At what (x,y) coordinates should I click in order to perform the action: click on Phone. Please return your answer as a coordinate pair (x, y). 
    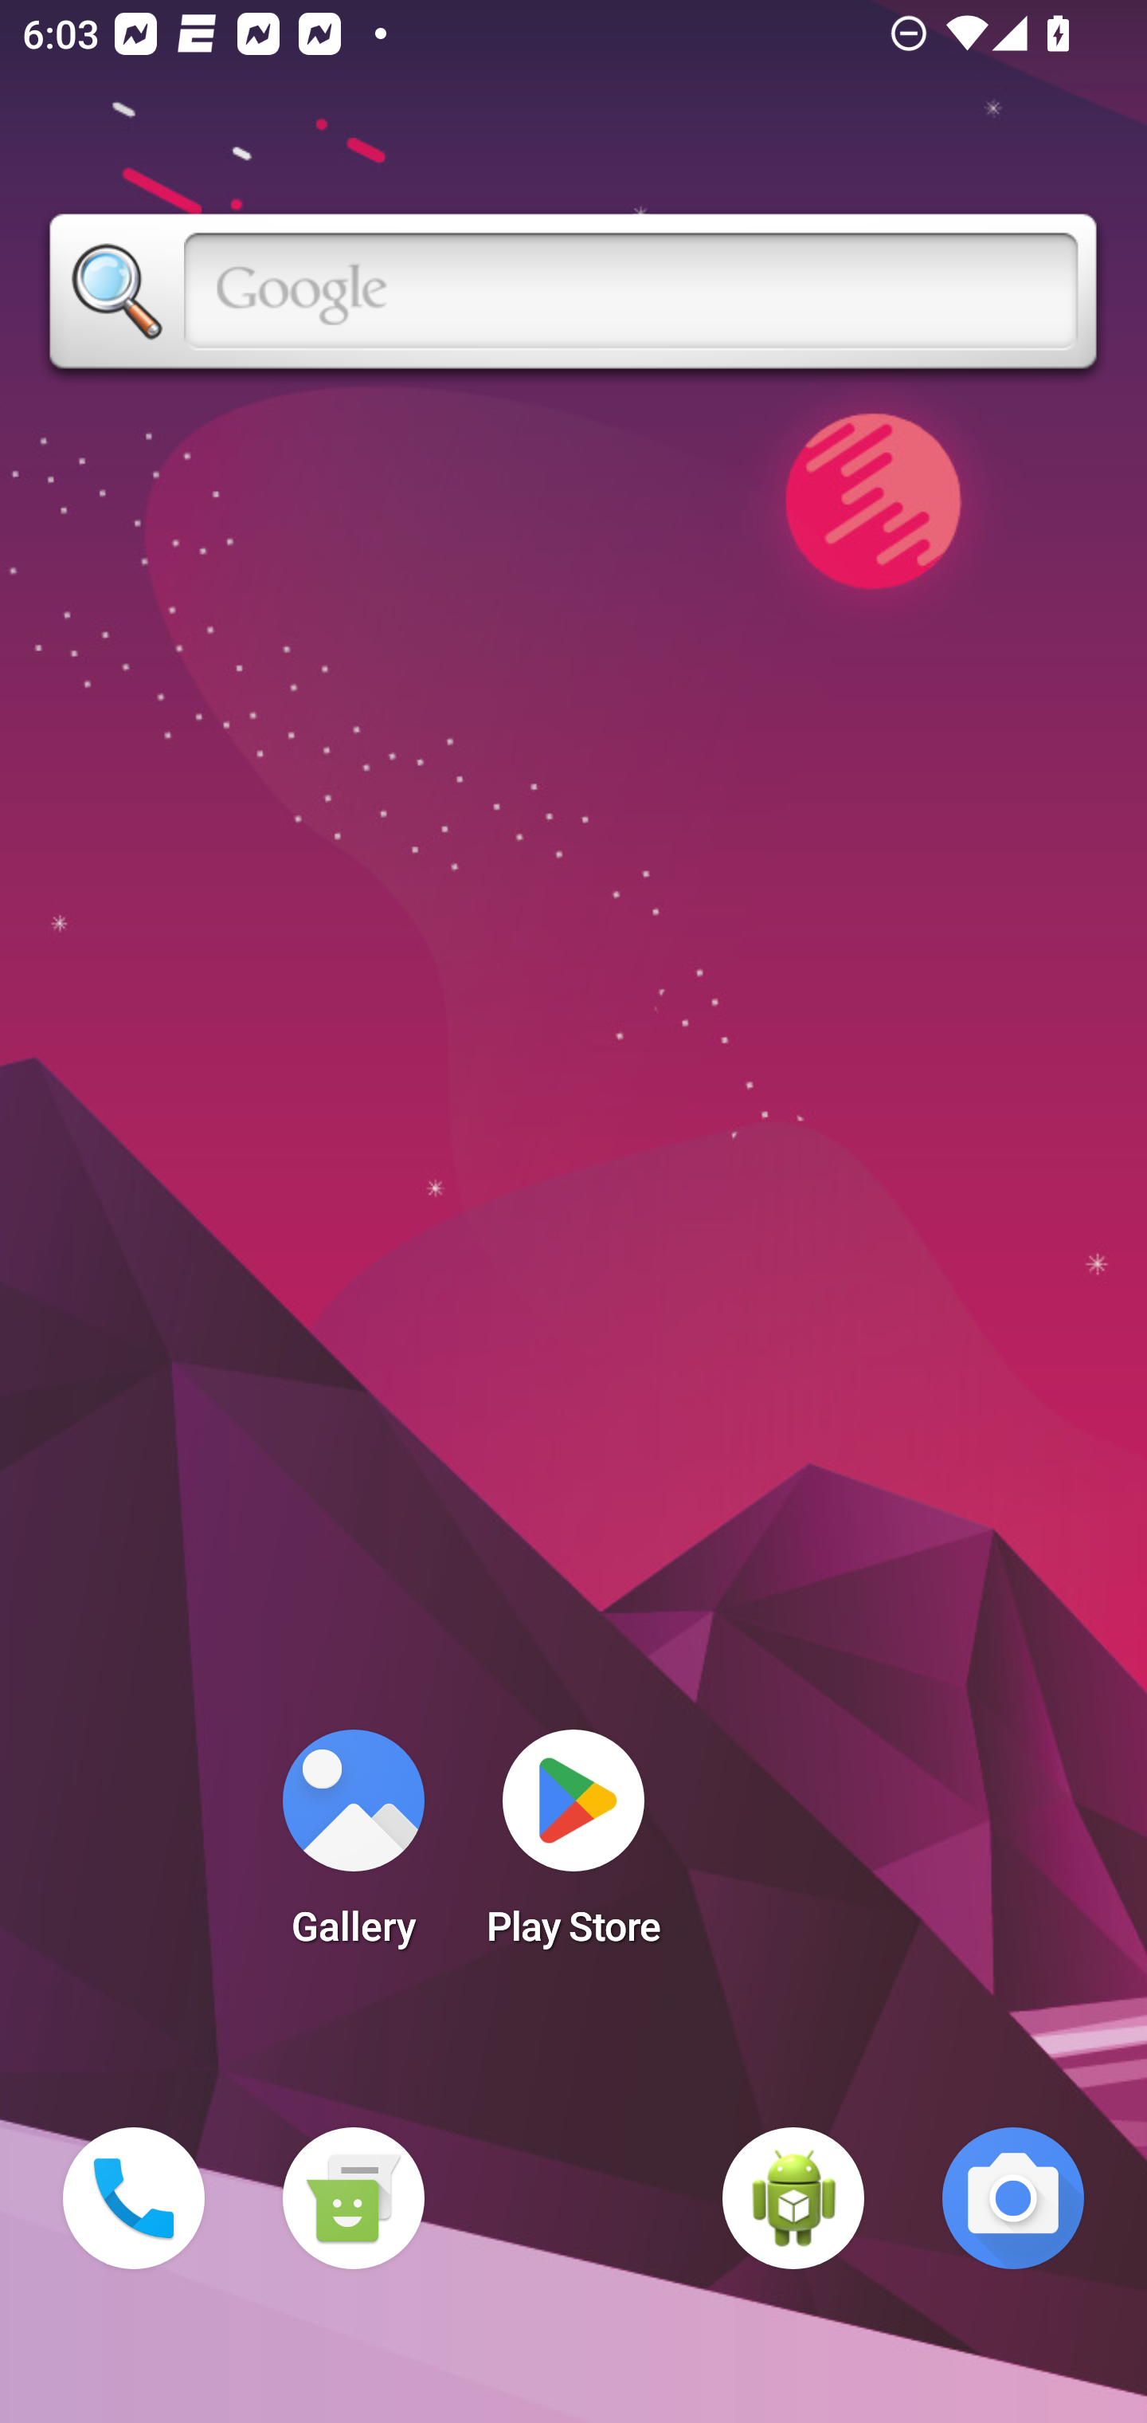
    Looking at the image, I should click on (134, 2198).